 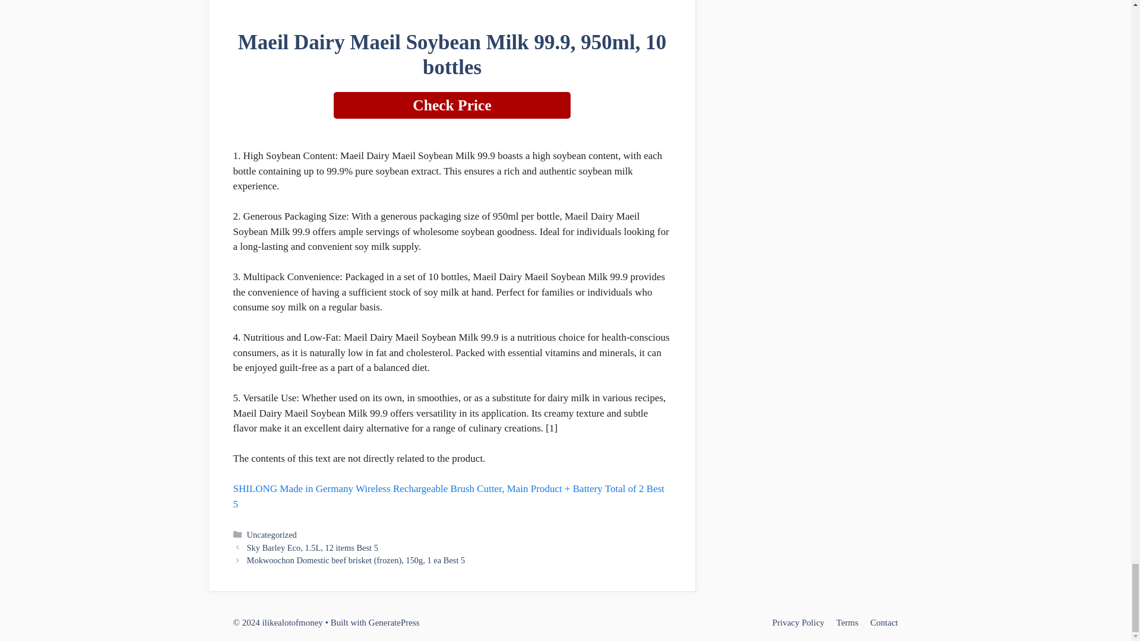 I want to click on GeneratePress, so click(x=394, y=623).